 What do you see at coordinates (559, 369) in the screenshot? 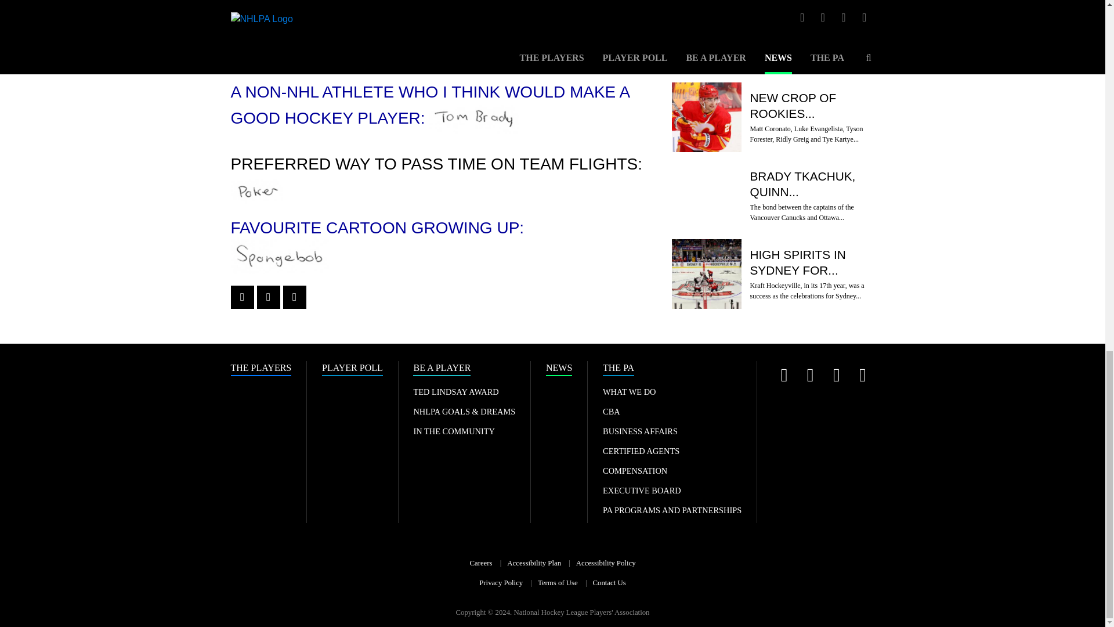
I see `NEWS` at bounding box center [559, 369].